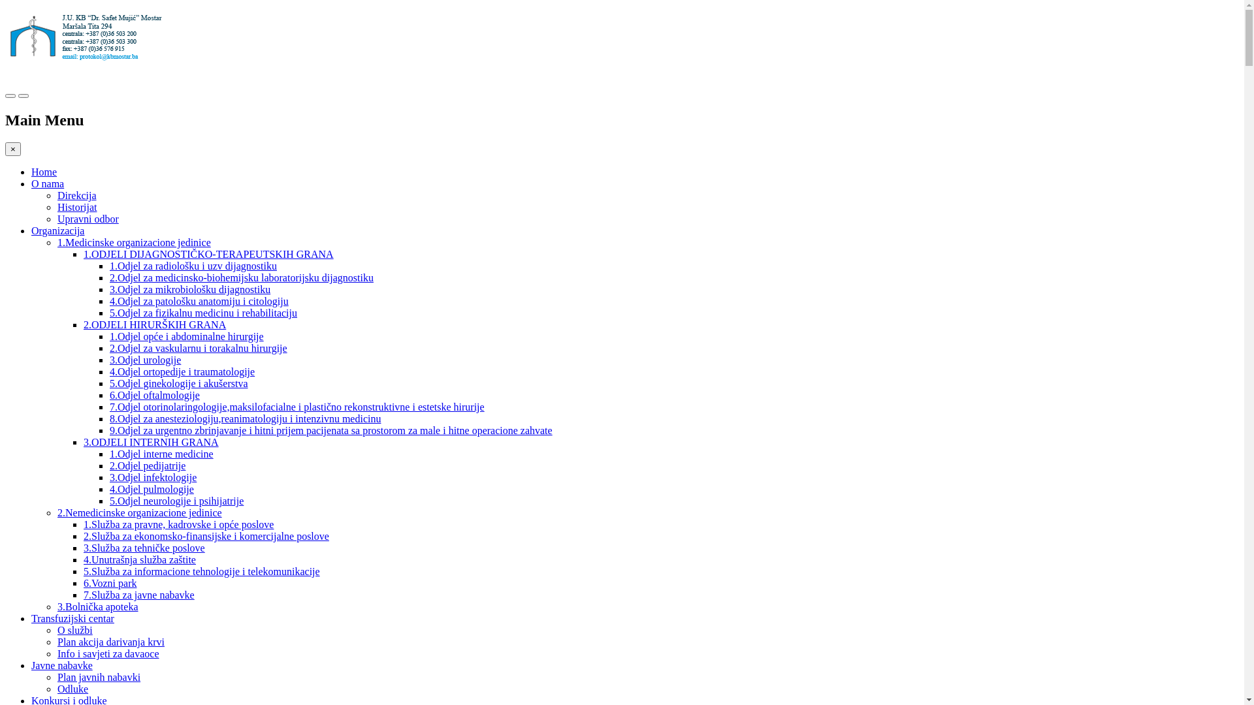  I want to click on Info i savjeti za davaoce, so click(108, 654).